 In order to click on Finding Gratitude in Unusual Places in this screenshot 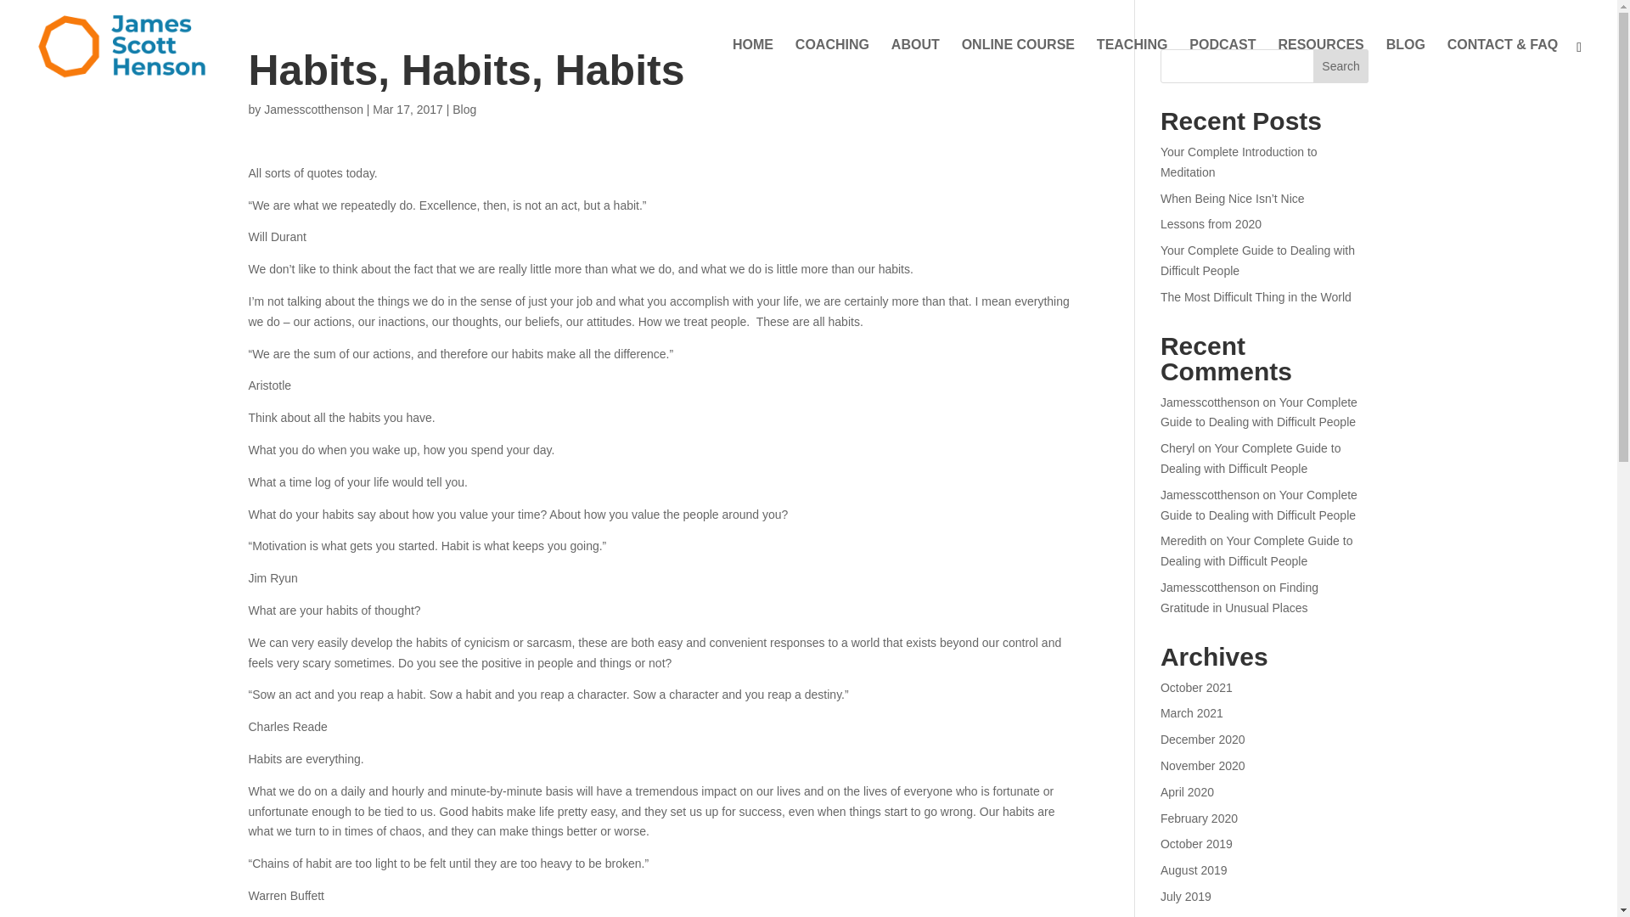, I will do `click(1239, 597)`.